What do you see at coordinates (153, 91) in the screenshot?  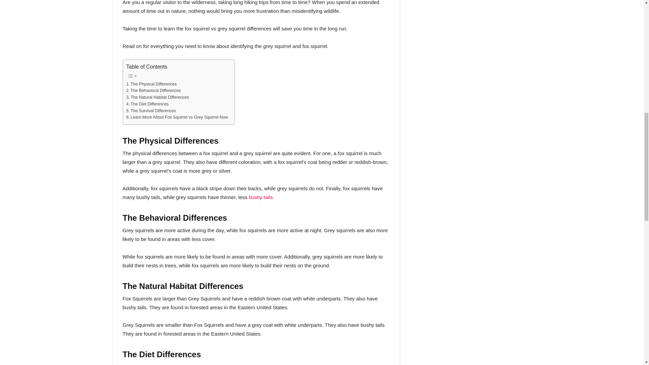 I see `The Behavioral Differences` at bounding box center [153, 91].